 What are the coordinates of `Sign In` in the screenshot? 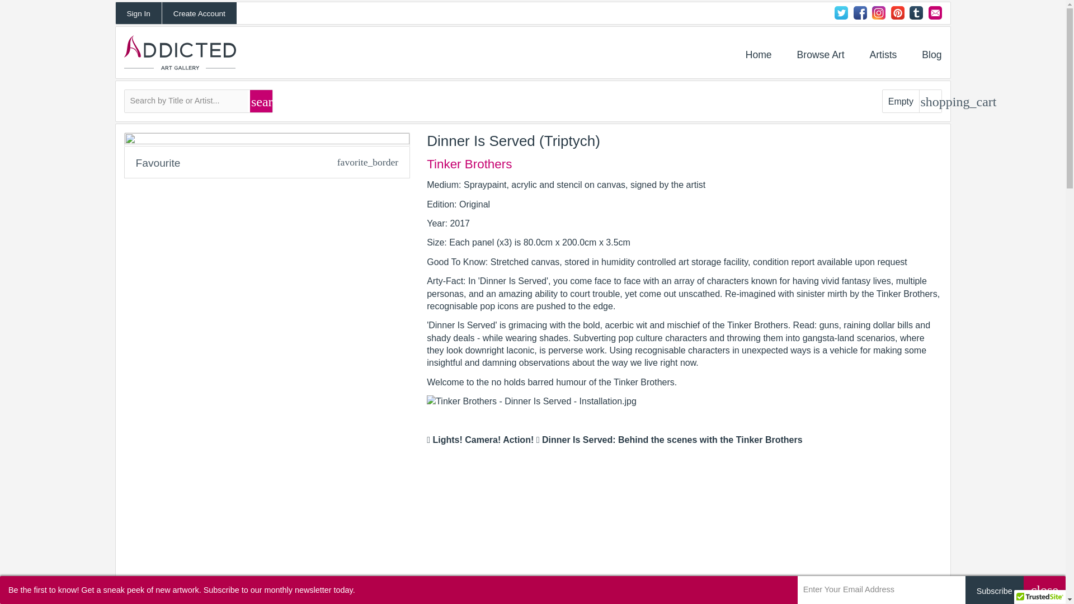 It's located at (138, 13).